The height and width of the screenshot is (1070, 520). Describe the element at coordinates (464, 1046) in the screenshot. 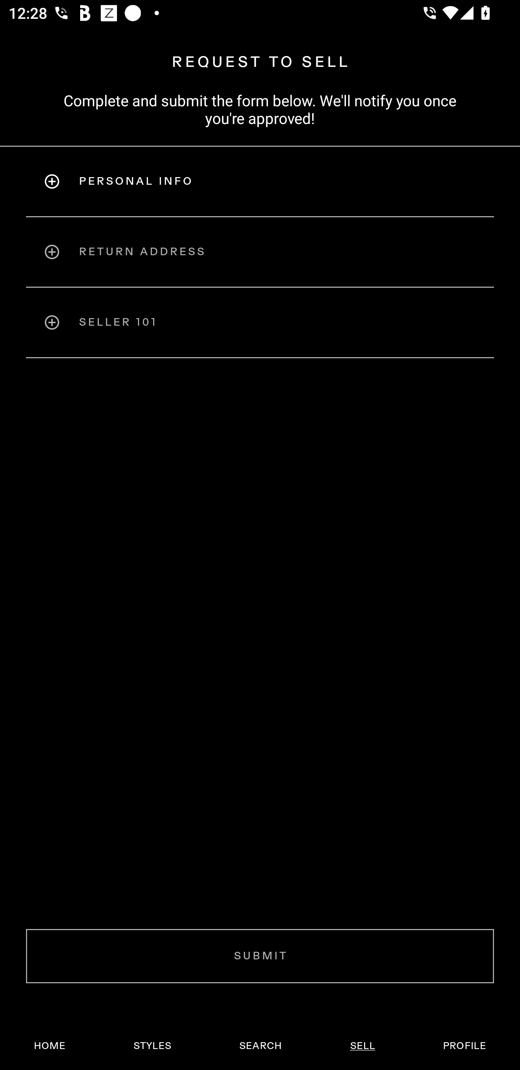

I see `PROFILE` at that location.